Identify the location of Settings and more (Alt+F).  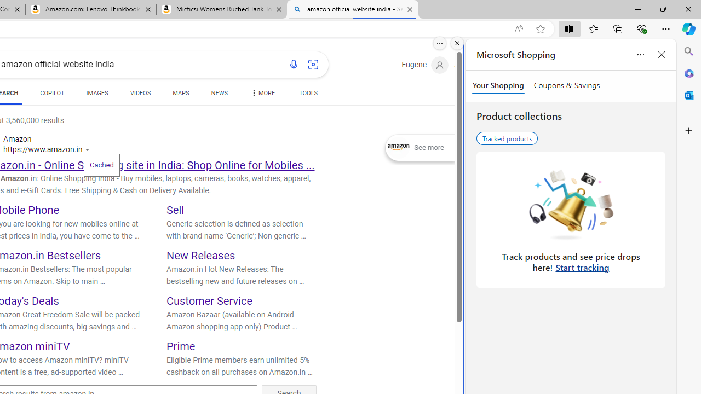
(666, 28).